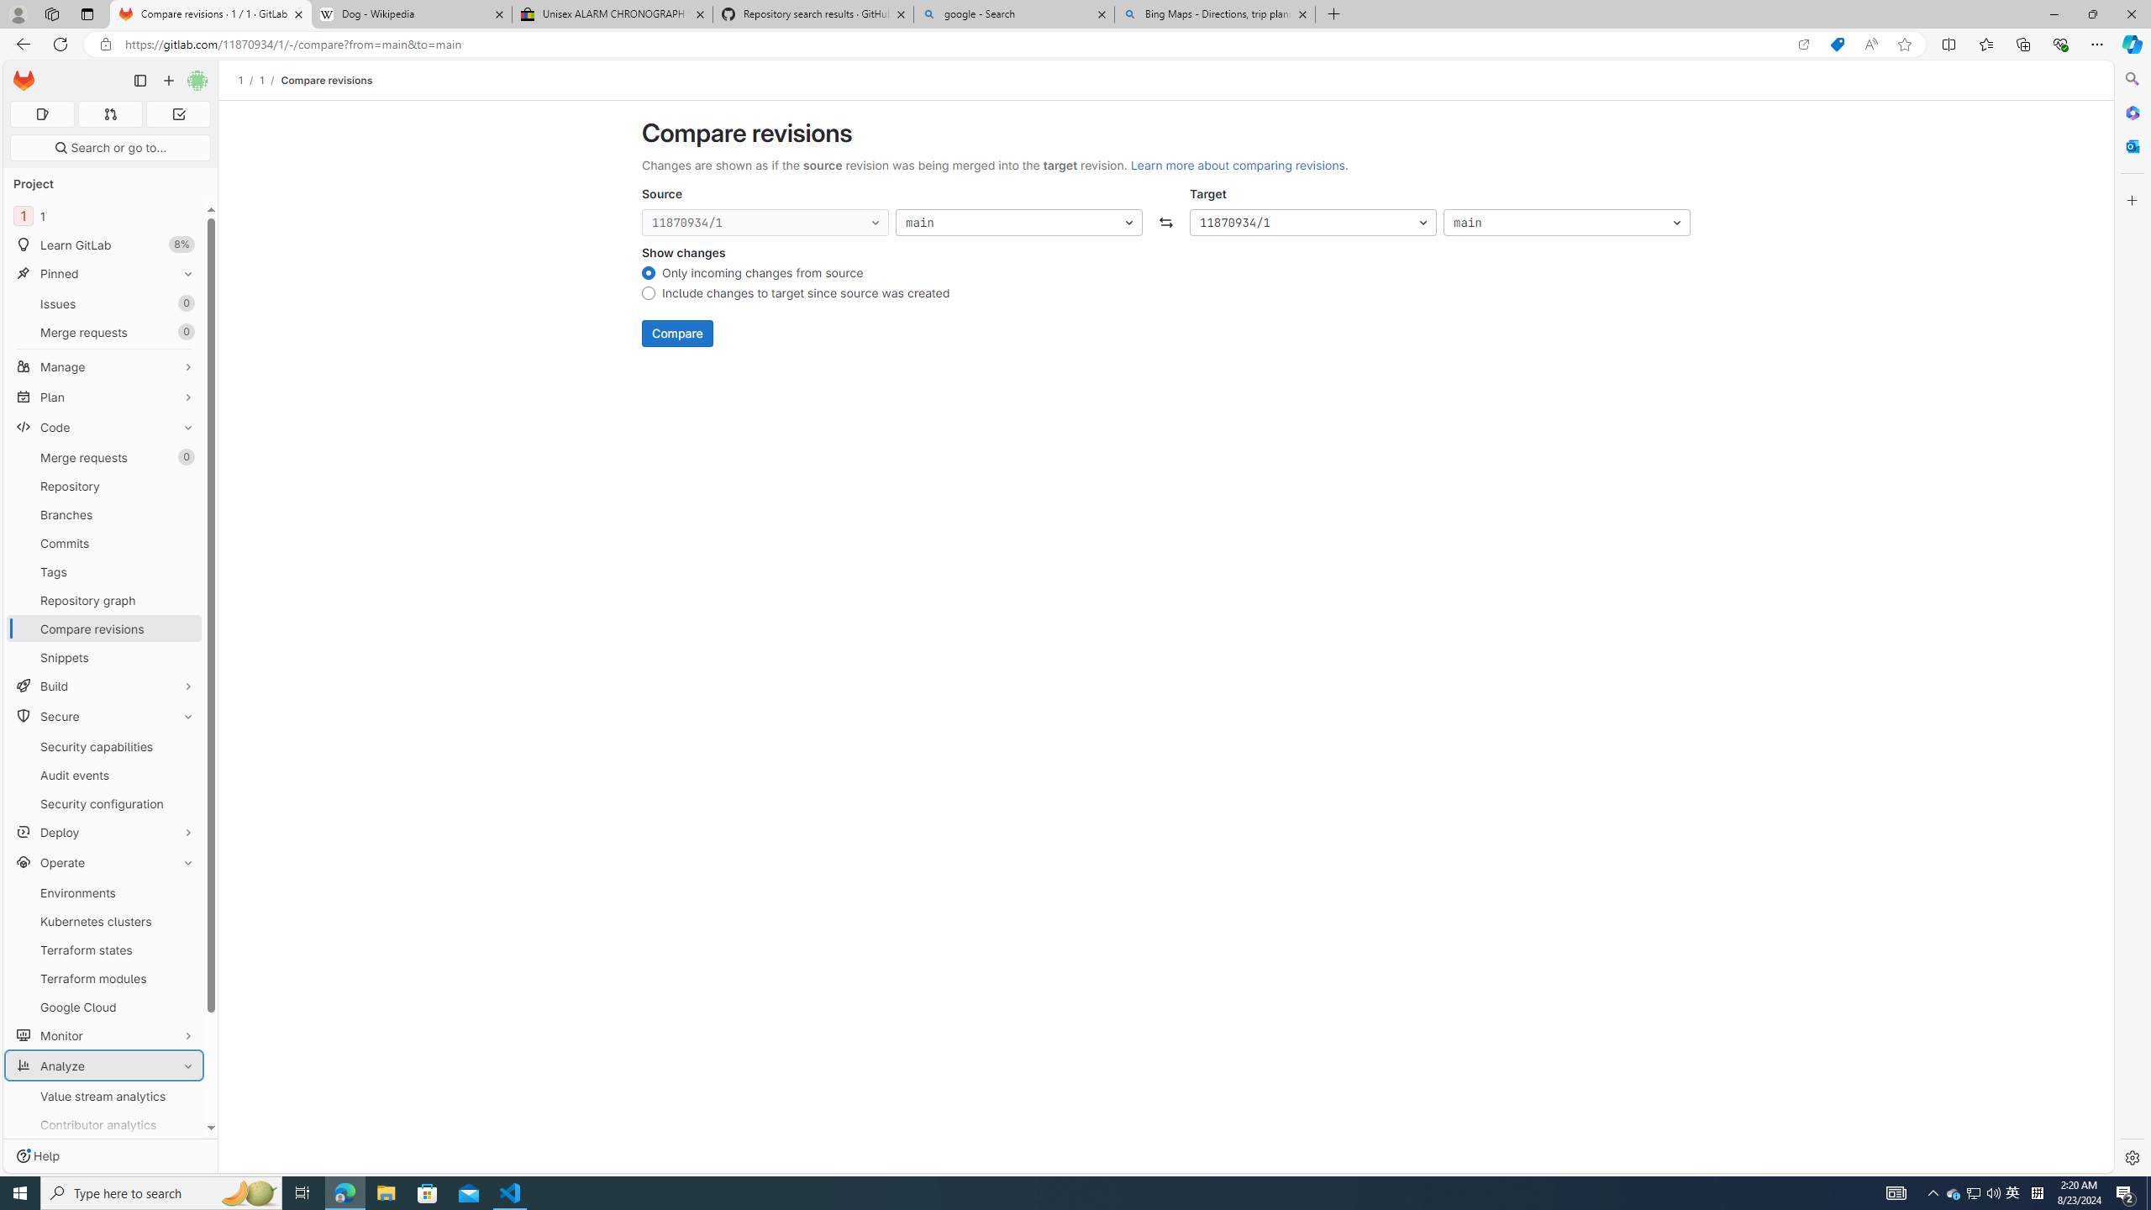  What do you see at coordinates (185, 1007) in the screenshot?
I see `Pin Google Cloud` at bounding box center [185, 1007].